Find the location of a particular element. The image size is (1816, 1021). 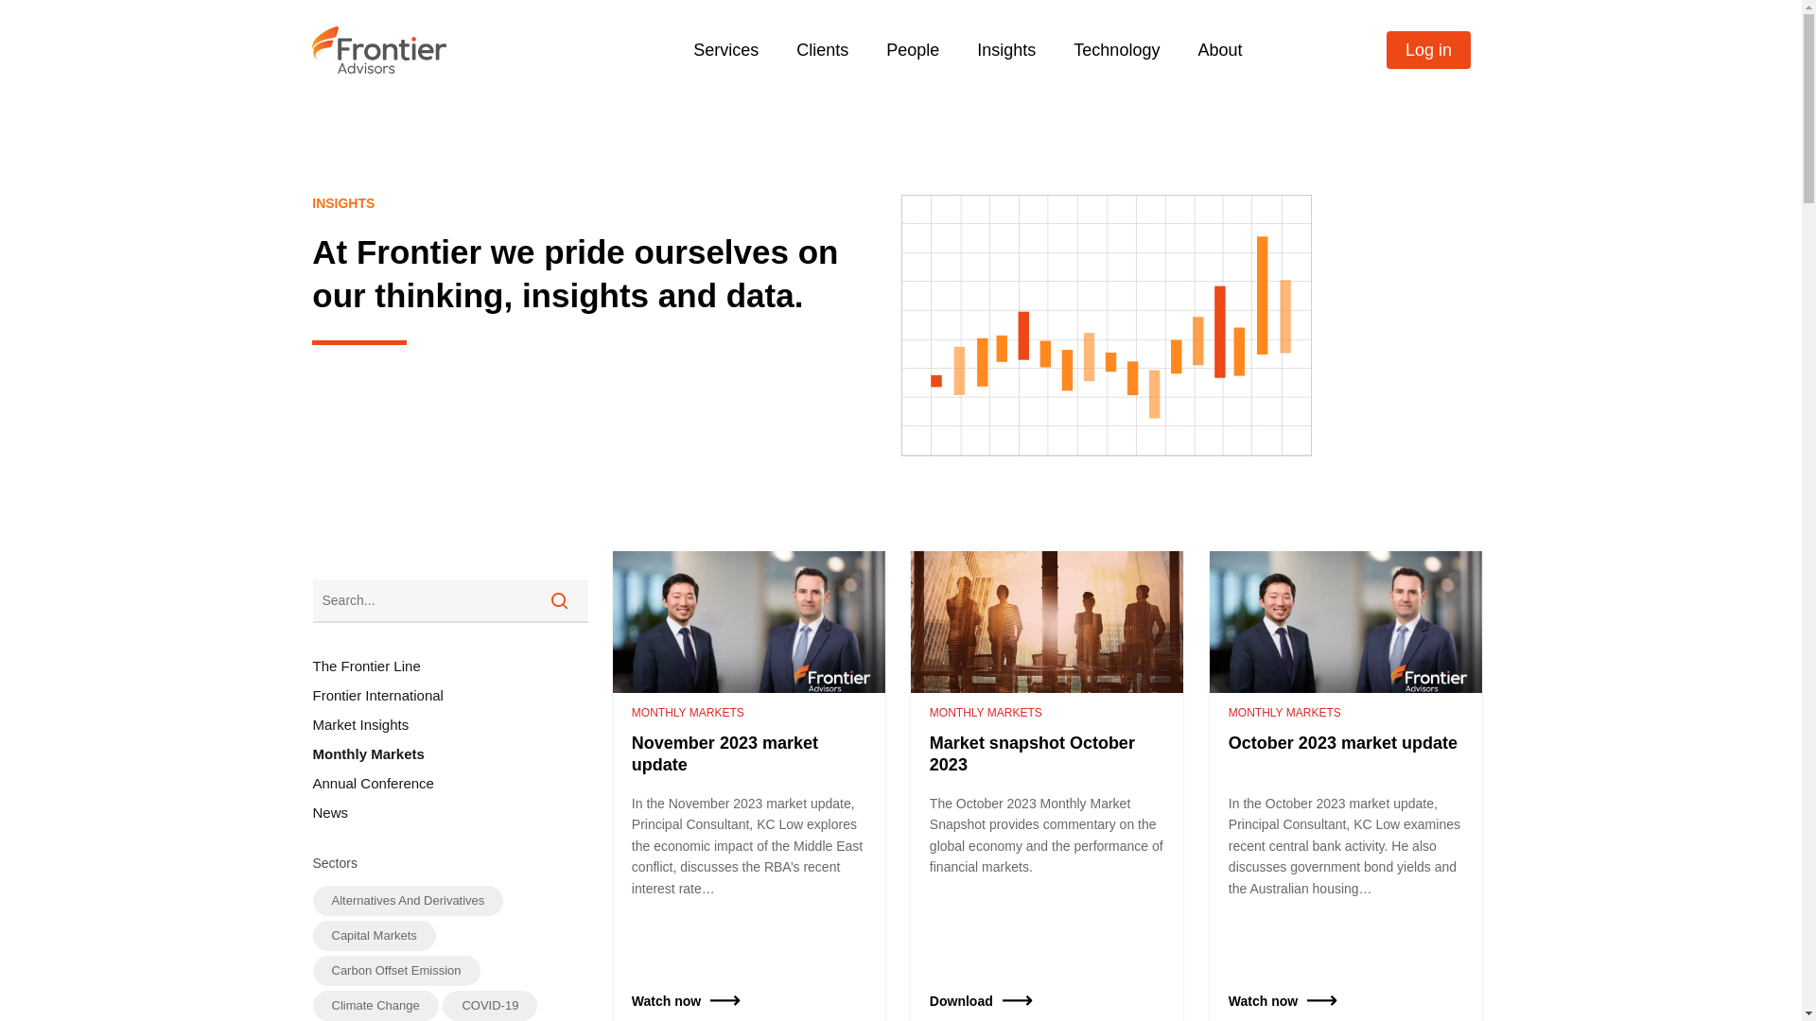

About is located at coordinates (1220, 50).